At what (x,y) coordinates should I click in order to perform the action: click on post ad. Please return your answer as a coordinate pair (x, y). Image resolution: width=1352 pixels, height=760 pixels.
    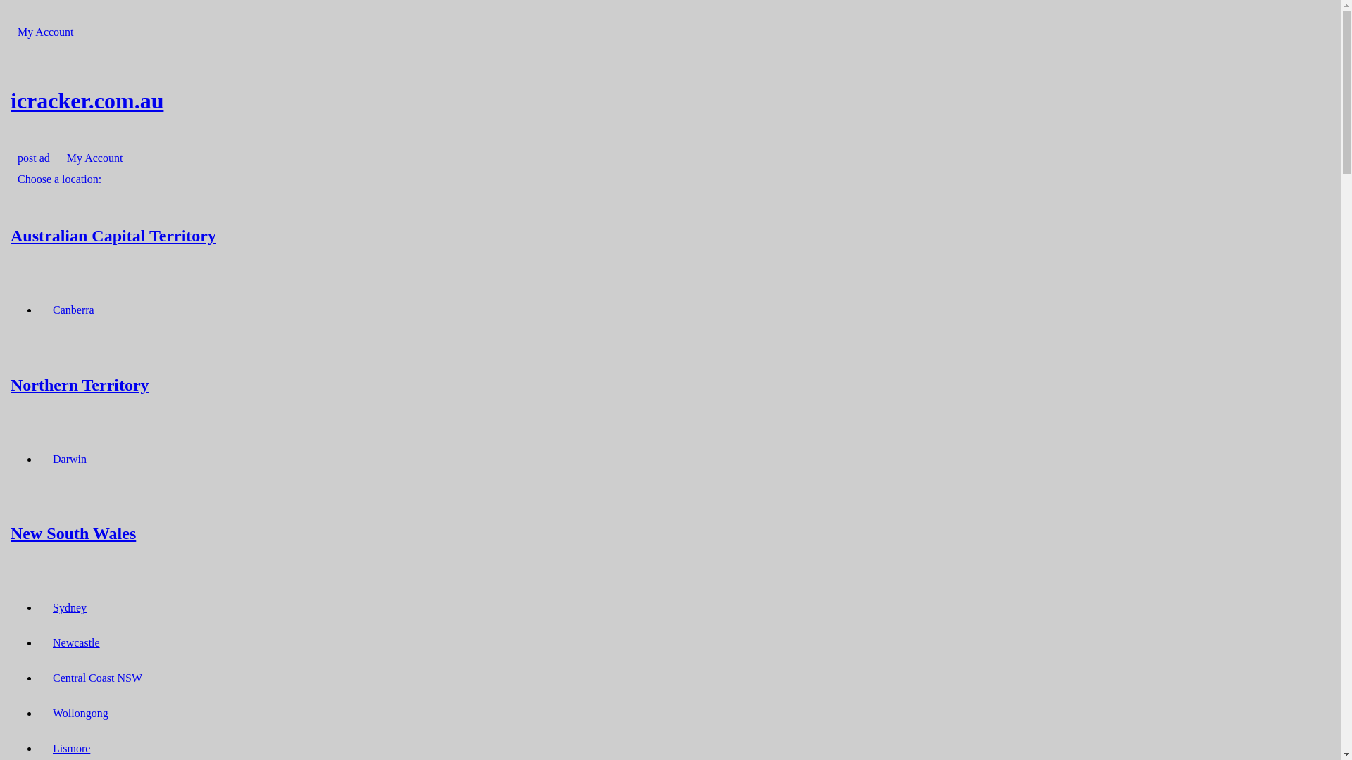
    Looking at the image, I should click on (34, 158).